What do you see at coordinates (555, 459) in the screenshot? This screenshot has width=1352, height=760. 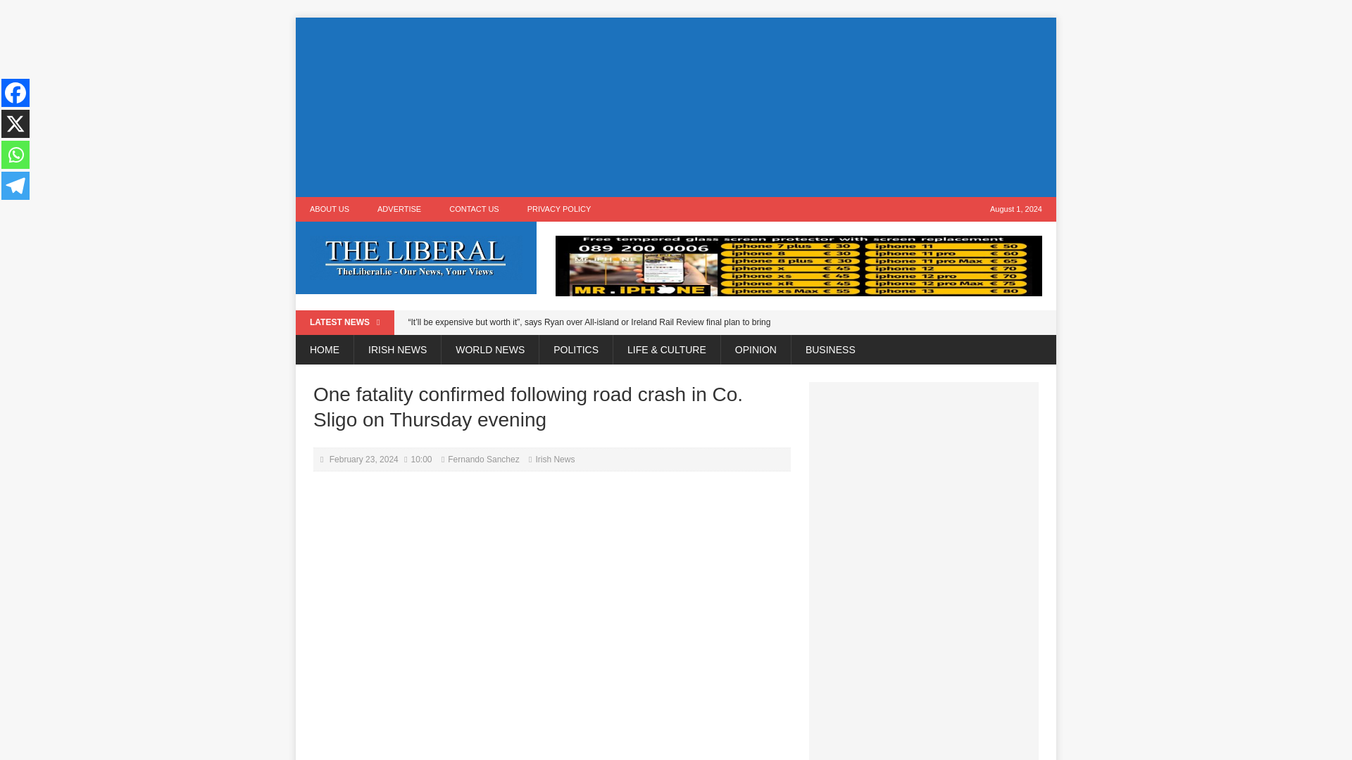 I see `Irish News` at bounding box center [555, 459].